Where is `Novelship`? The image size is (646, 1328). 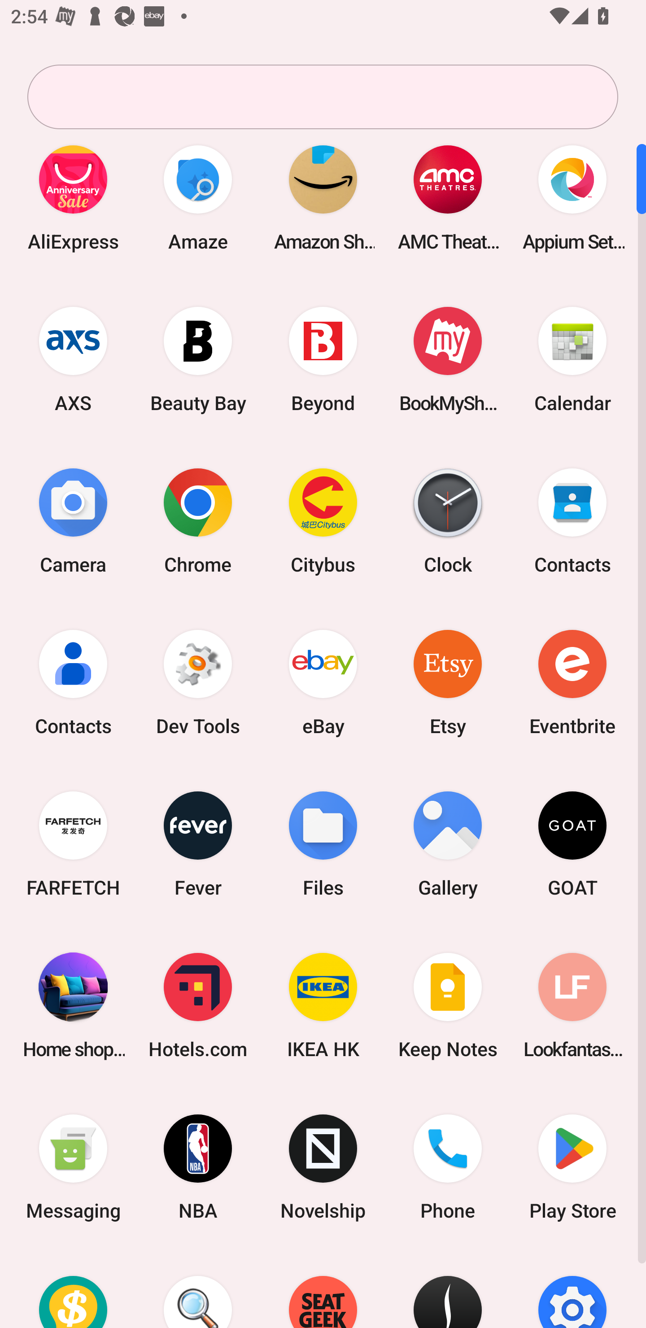
Novelship is located at coordinates (323, 1167).